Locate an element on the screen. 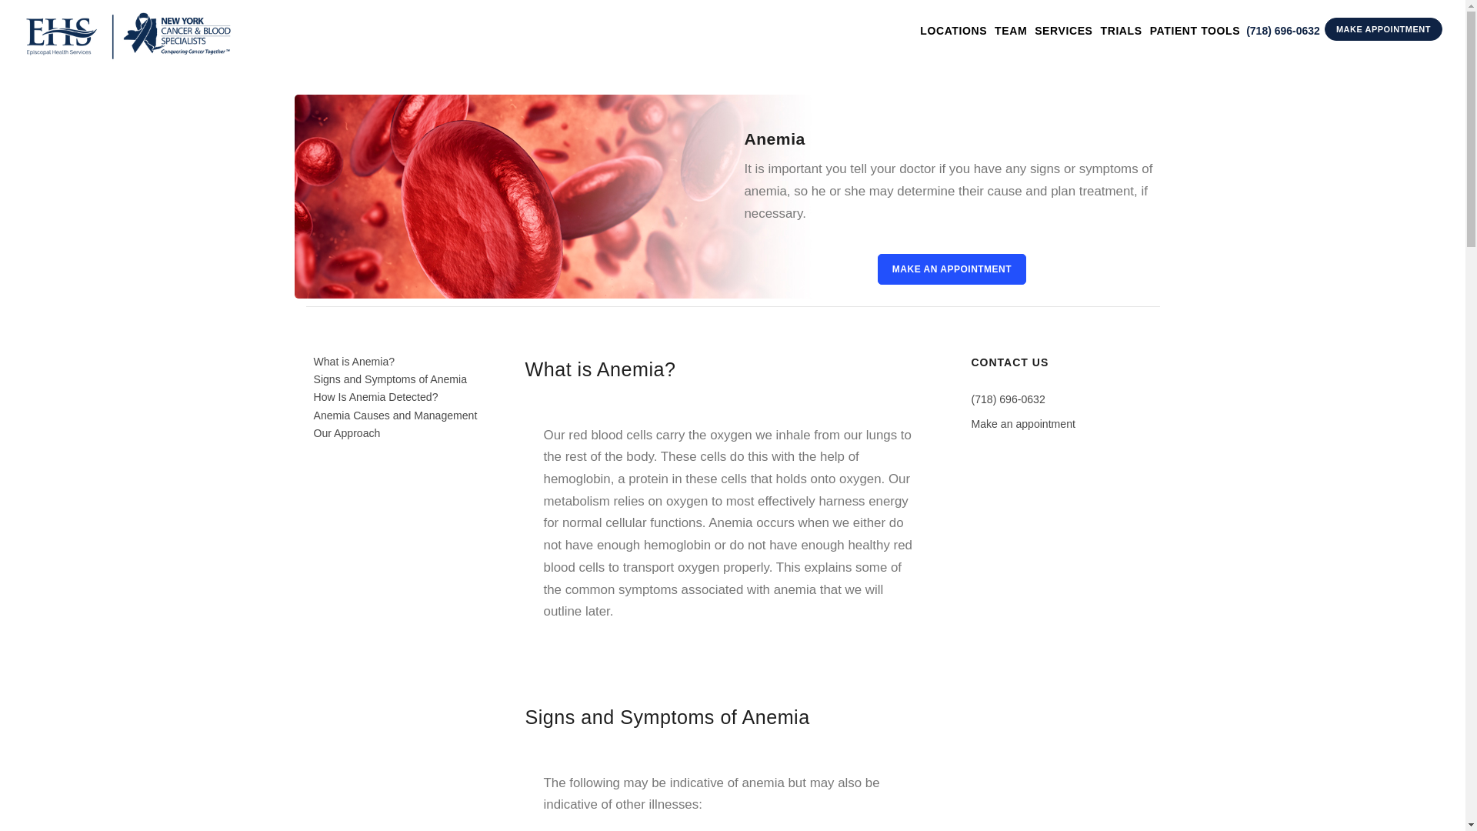  Our Approach is located at coordinates (347, 433).